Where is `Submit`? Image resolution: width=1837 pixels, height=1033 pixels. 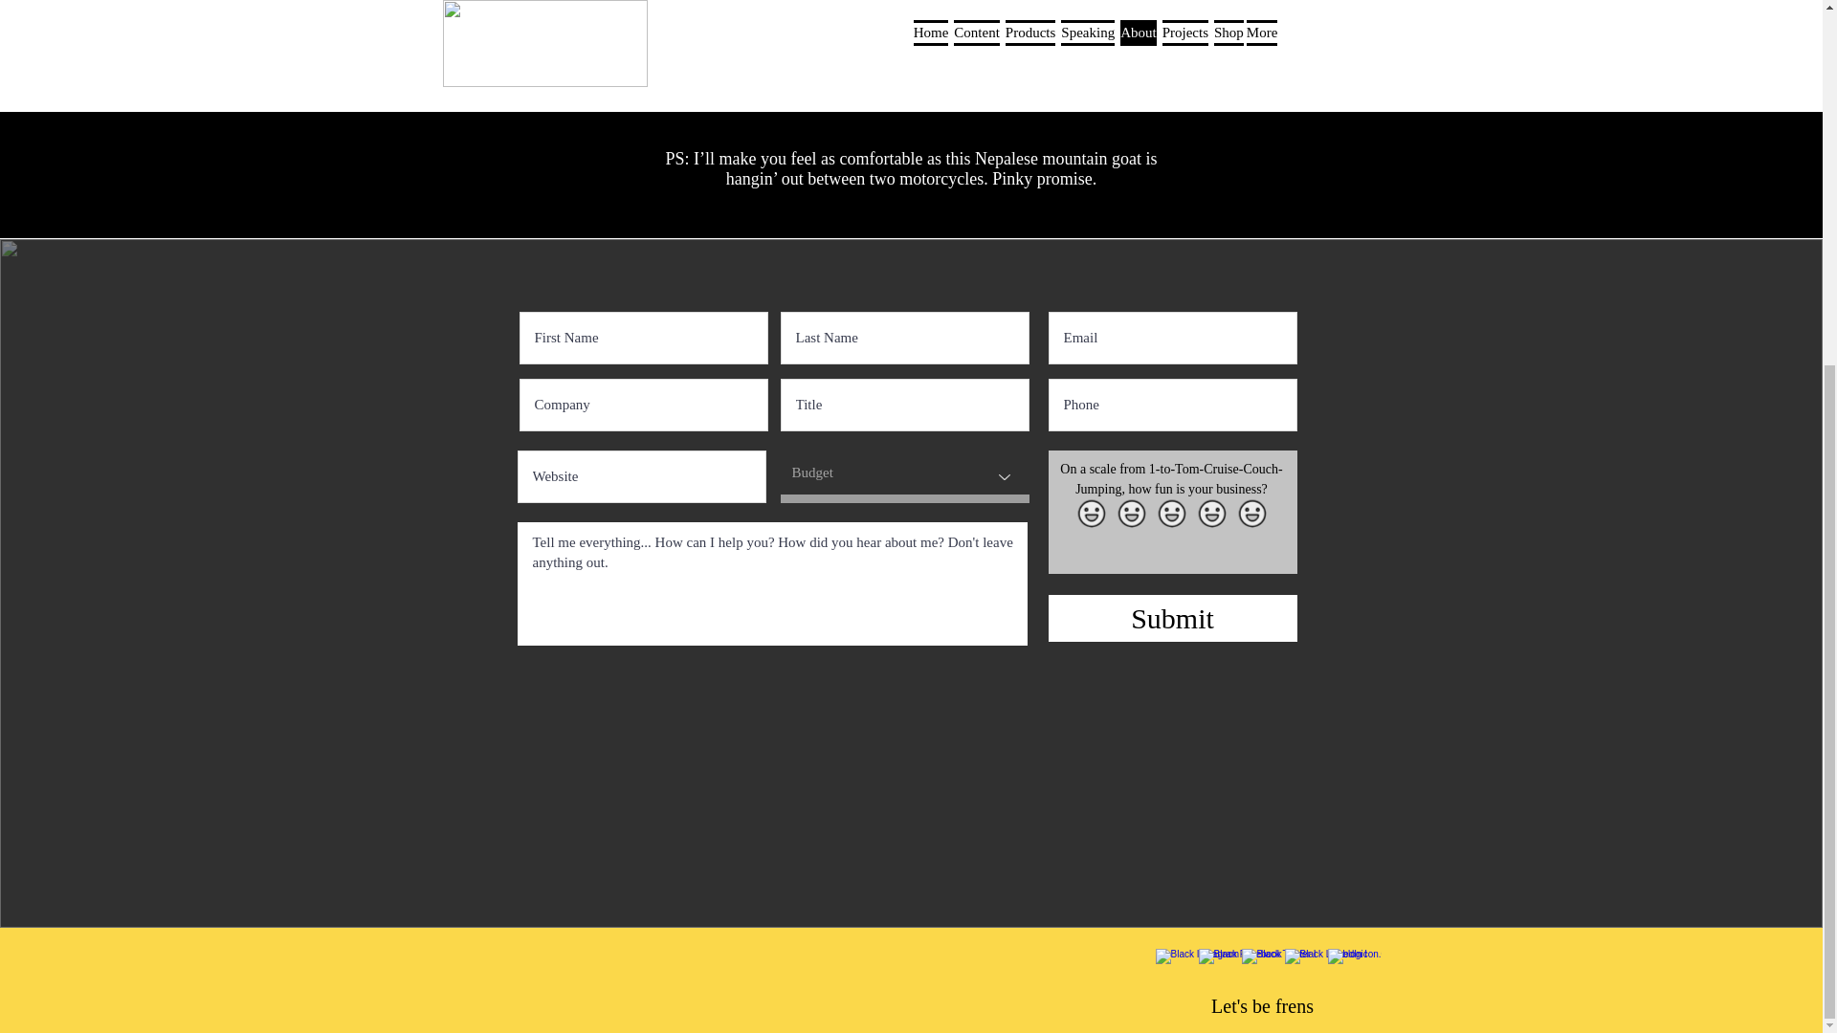
Submit is located at coordinates (1173, 618).